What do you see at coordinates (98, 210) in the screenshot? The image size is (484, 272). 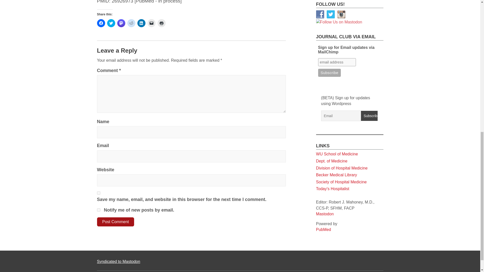 I see `subscribe` at bounding box center [98, 210].